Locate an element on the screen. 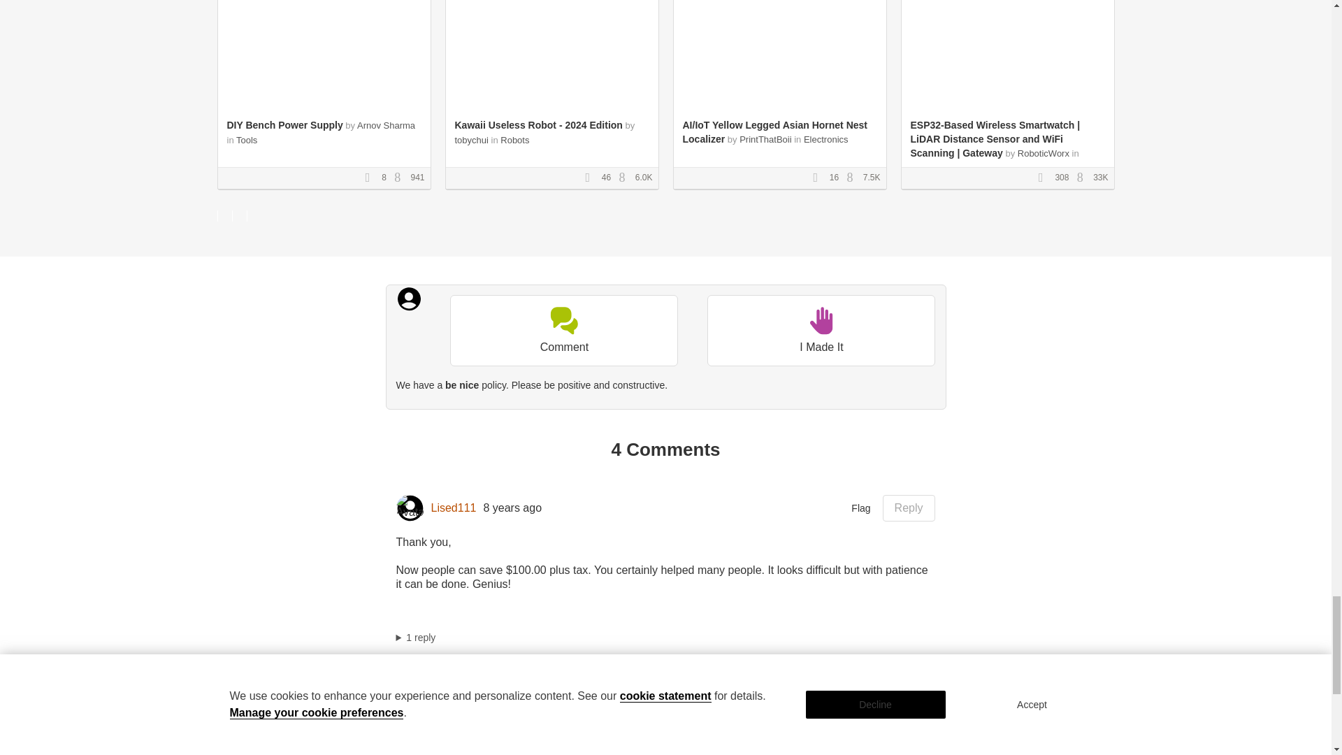  Views Count is located at coordinates (853, 178).